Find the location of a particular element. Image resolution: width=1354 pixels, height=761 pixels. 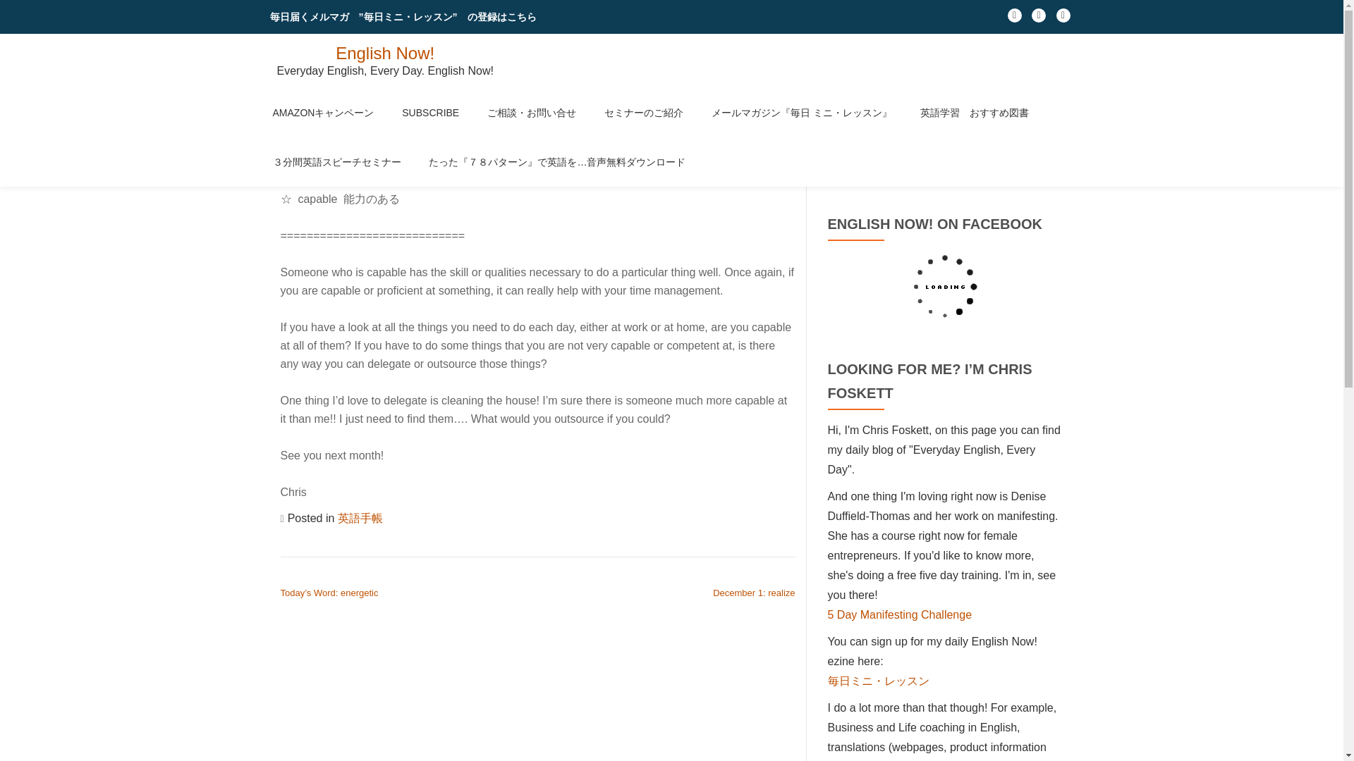

Chris is located at coordinates (306, 129).